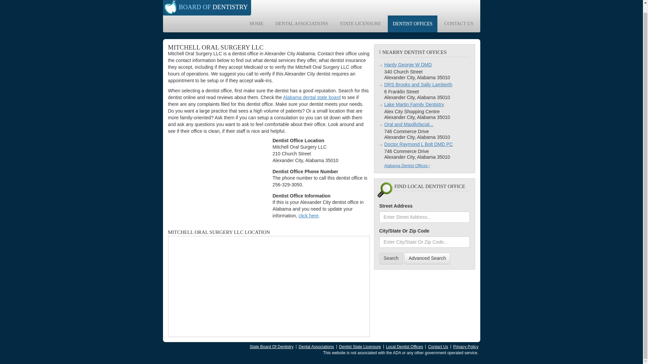 The image size is (648, 364). I want to click on Doctor Raymond L Bolt DMD PC Dentist Office, so click(418, 144).